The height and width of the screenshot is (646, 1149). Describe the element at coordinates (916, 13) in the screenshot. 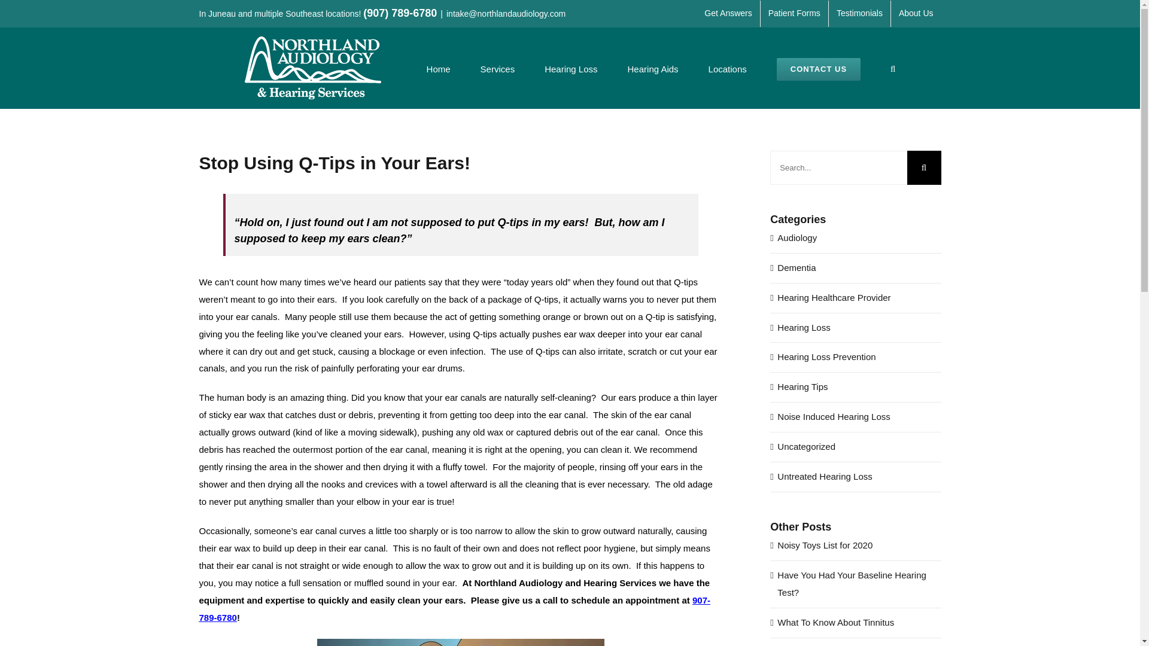

I see `About Us` at that location.